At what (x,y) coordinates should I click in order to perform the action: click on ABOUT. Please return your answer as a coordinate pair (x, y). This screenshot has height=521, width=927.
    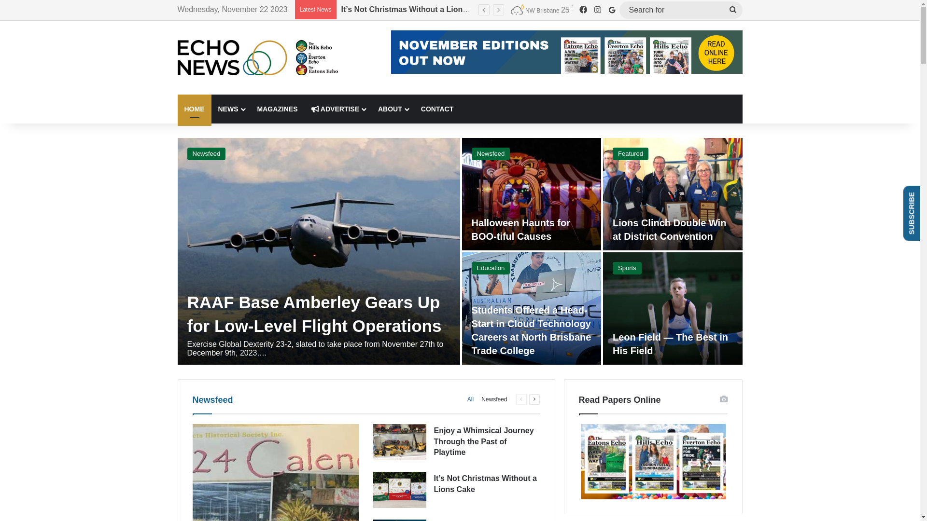
    Looking at the image, I should click on (393, 109).